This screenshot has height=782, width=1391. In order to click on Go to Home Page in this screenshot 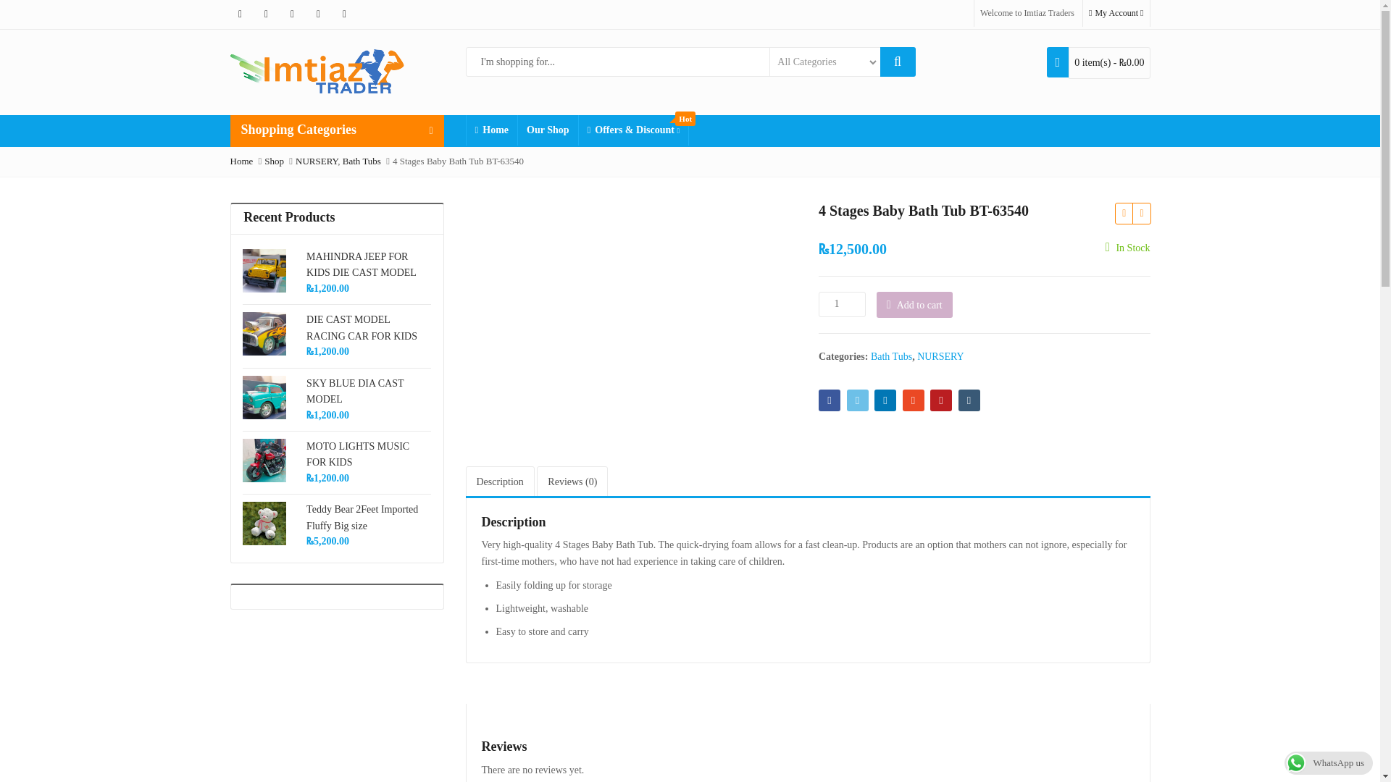, I will do `click(242, 161)`.